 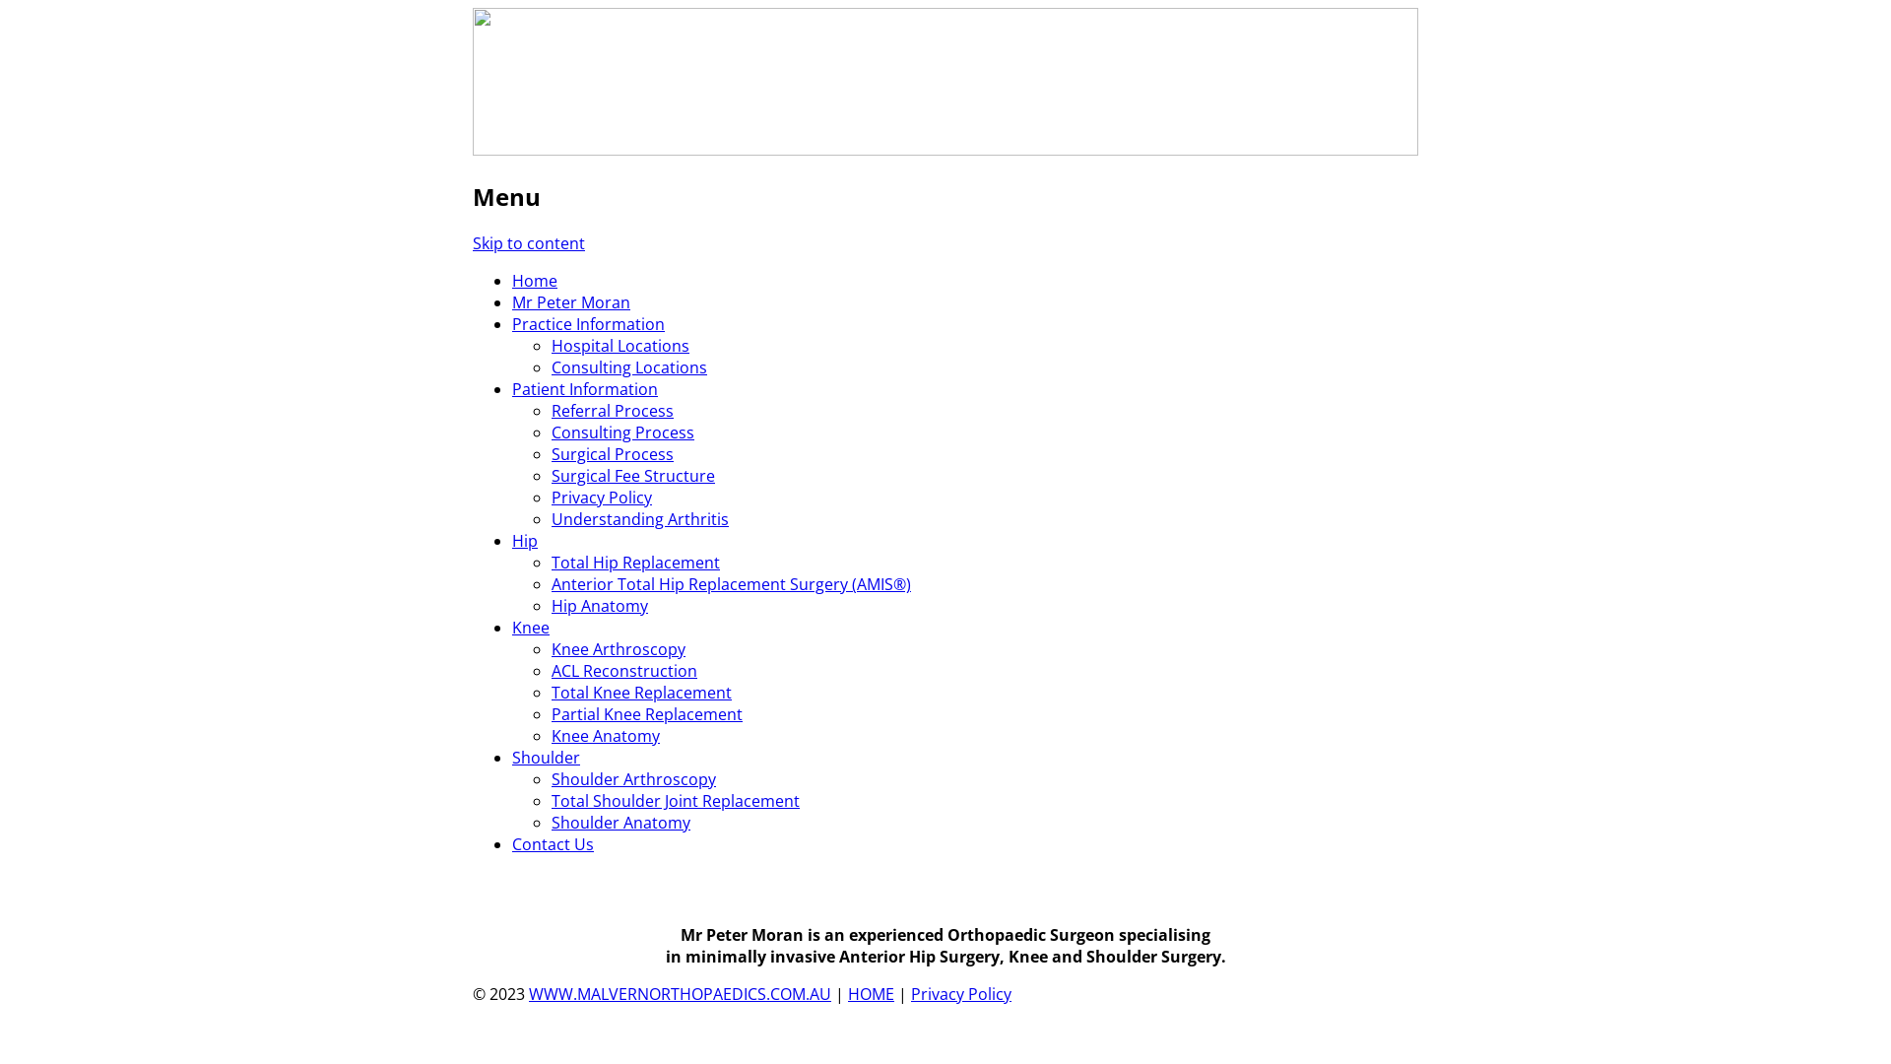 What do you see at coordinates (589, 324) in the screenshot?
I see `Practice Information` at bounding box center [589, 324].